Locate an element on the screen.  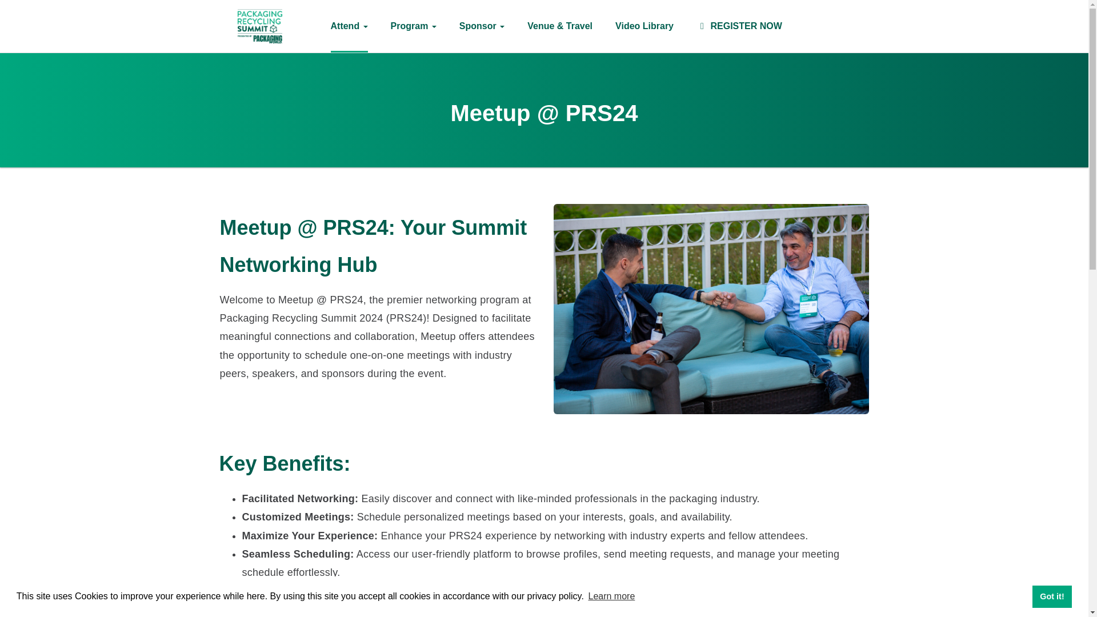
Attend is located at coordinates (349, 26).